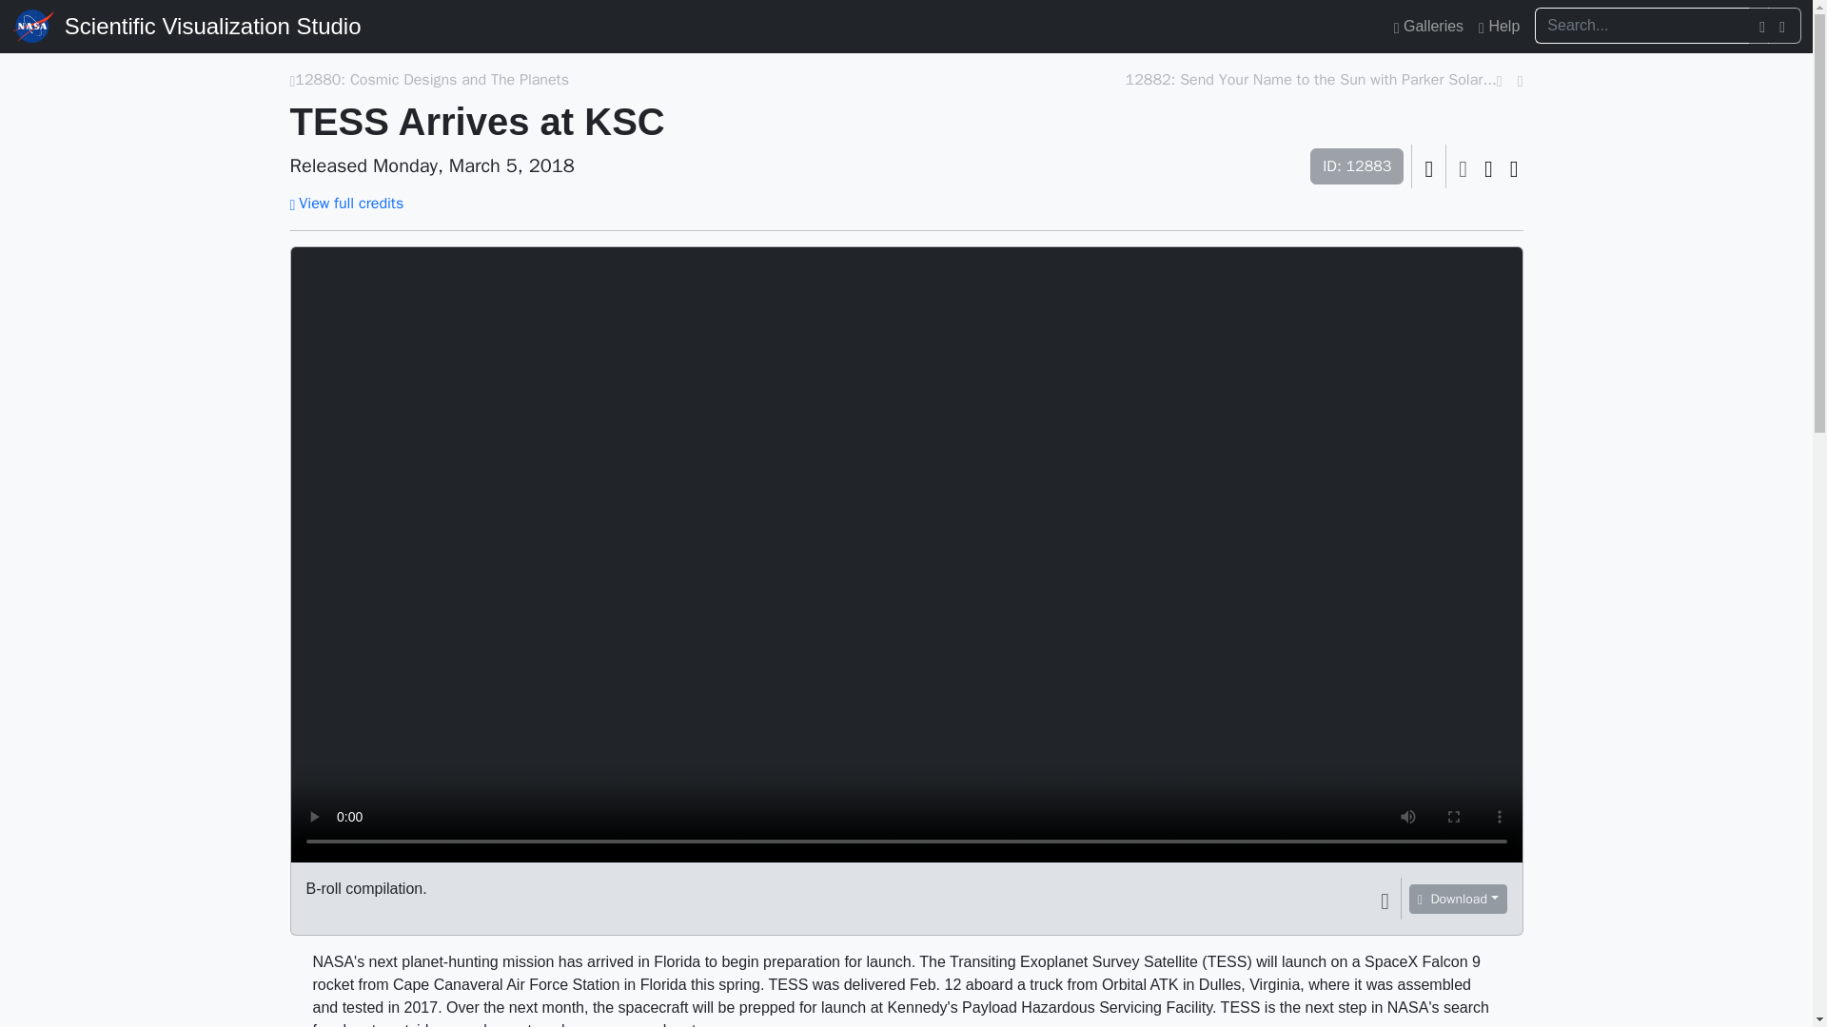 The height and width of the screenshot is (1027, 1827). Describe the element at coordinates (346, 203) in the screenshot. I see `View full credits` at that location.